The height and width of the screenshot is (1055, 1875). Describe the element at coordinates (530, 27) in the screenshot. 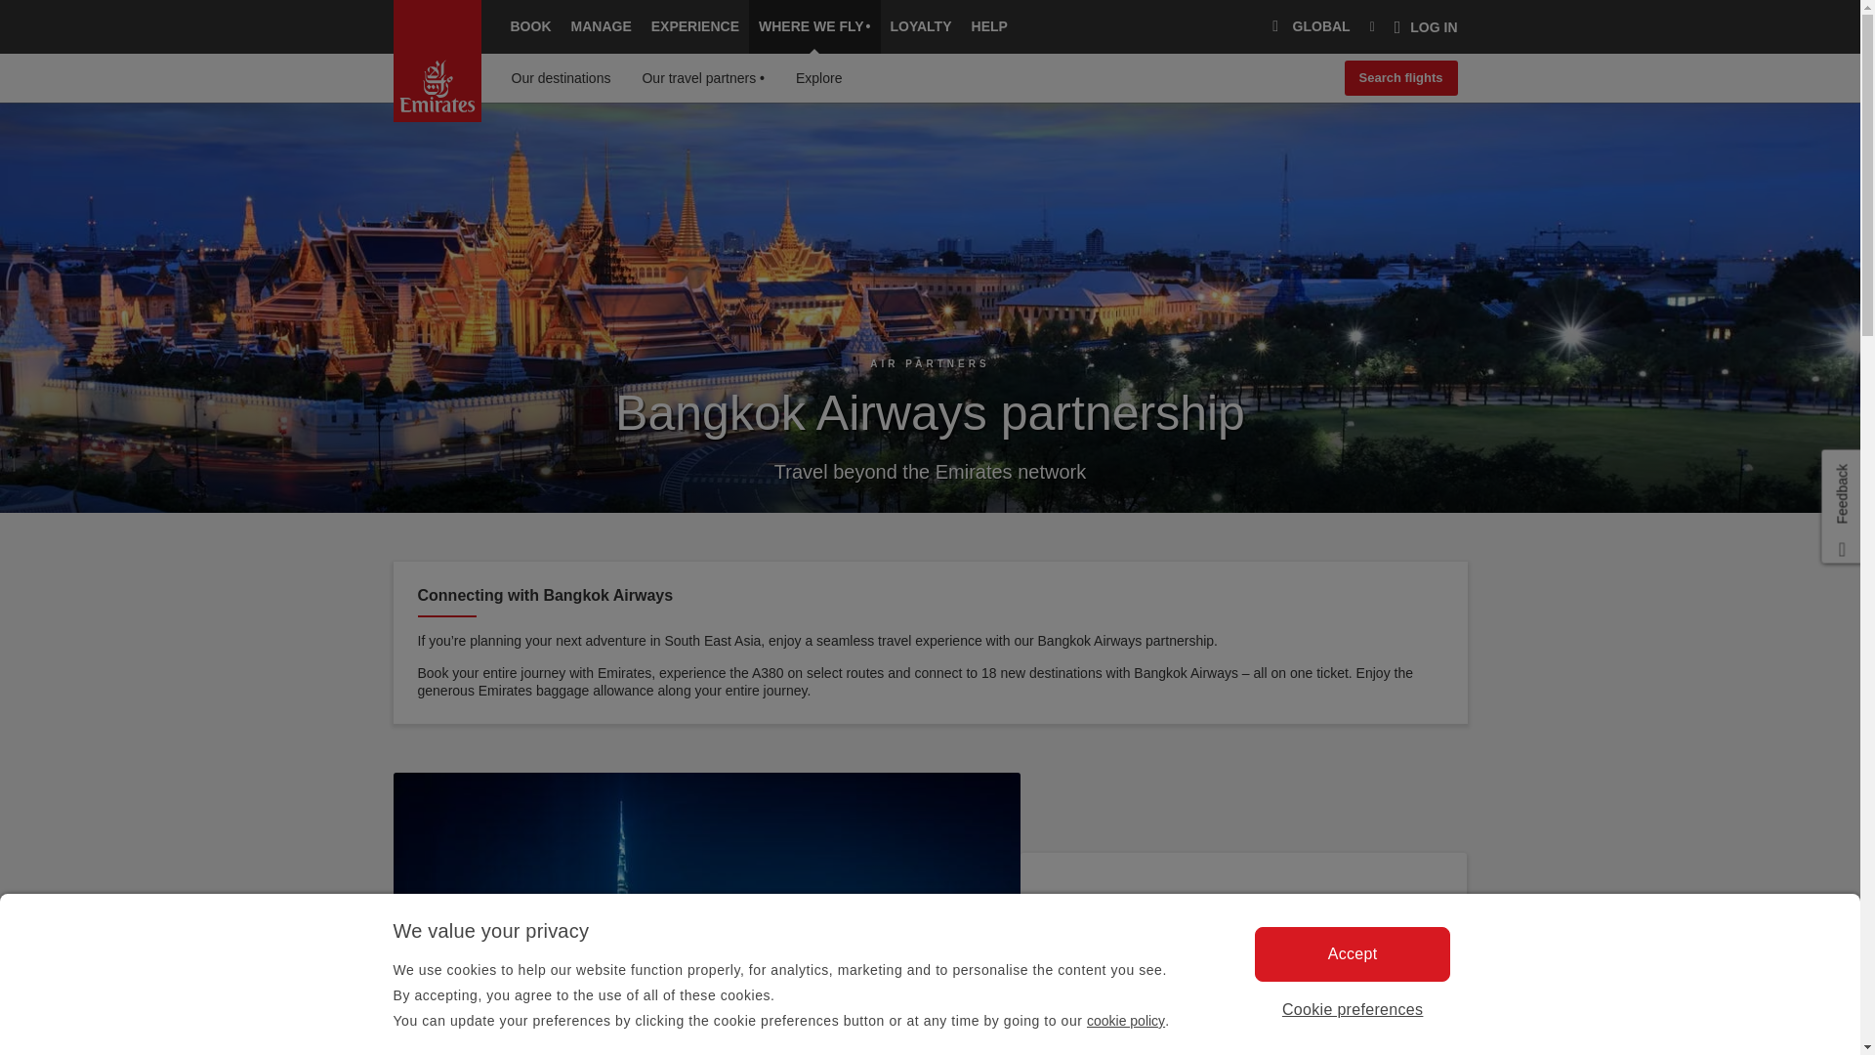

I see `BOOK` at that location.